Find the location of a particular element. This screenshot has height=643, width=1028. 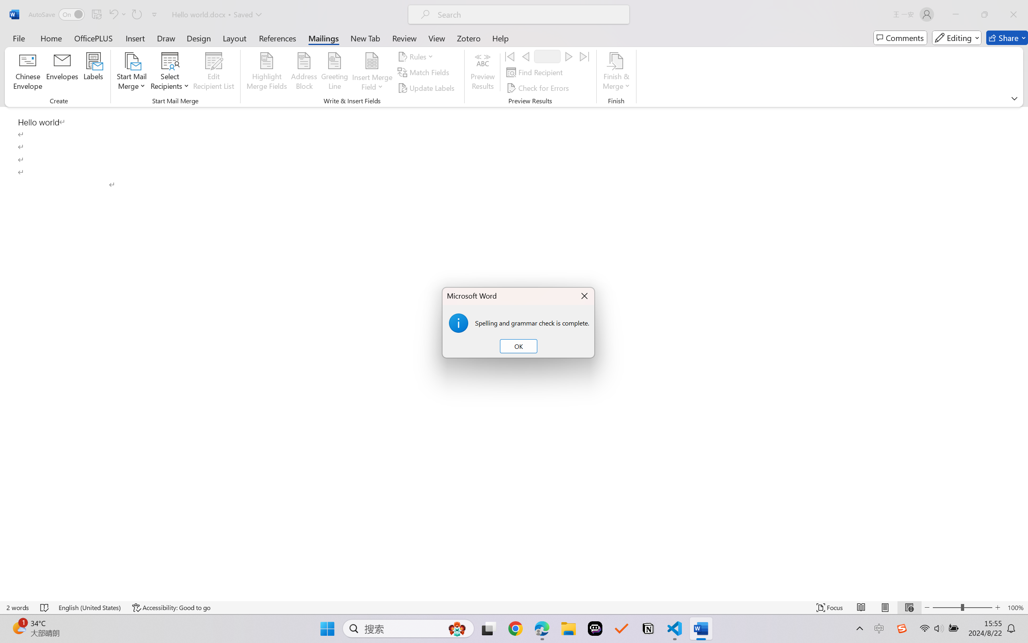

OfficePLUS is located at coordinates (93, 38).